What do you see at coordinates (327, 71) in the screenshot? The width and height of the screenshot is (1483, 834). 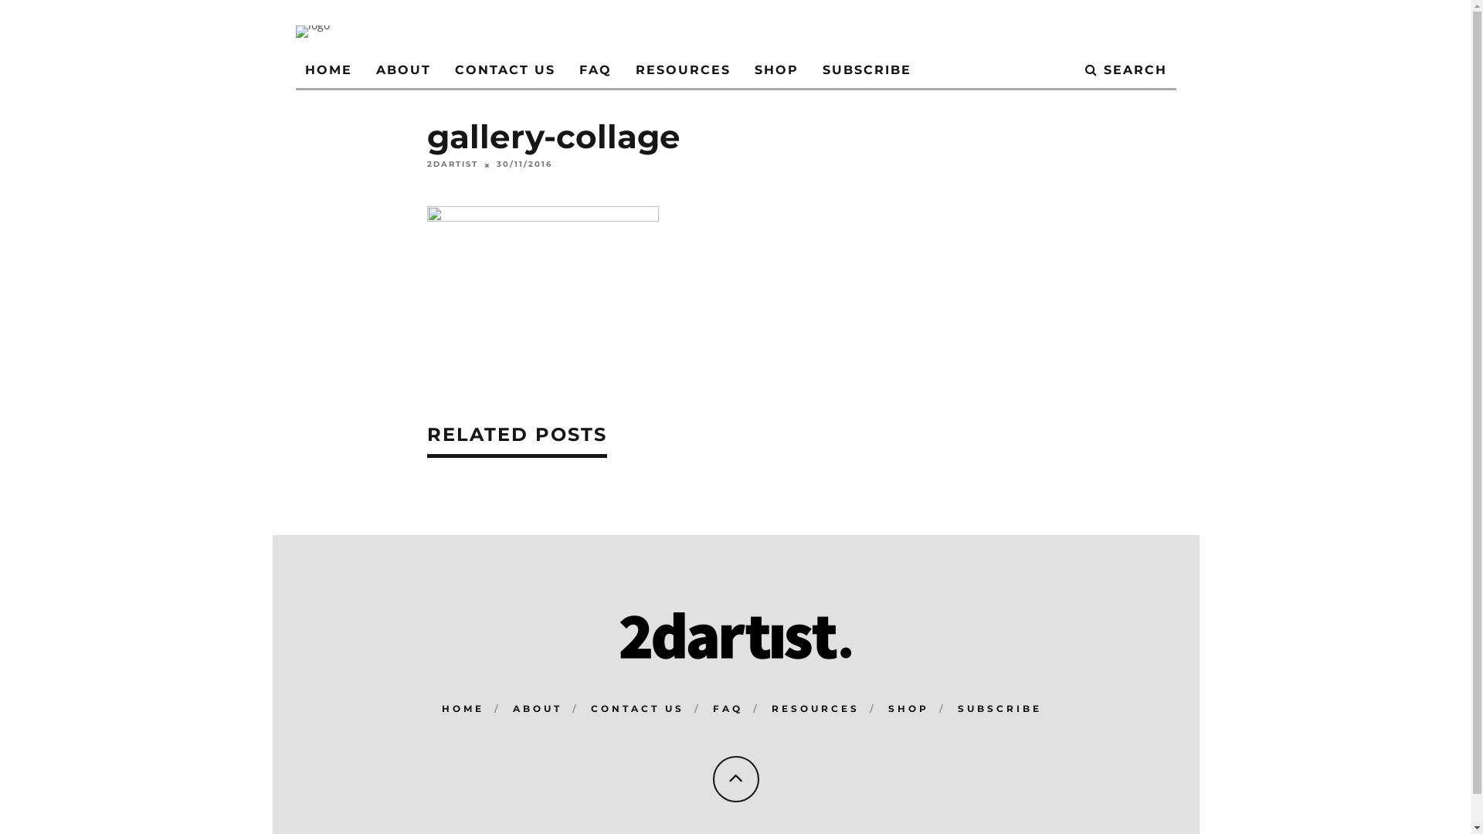 I see `HOME` at bounding box center [327, 71].